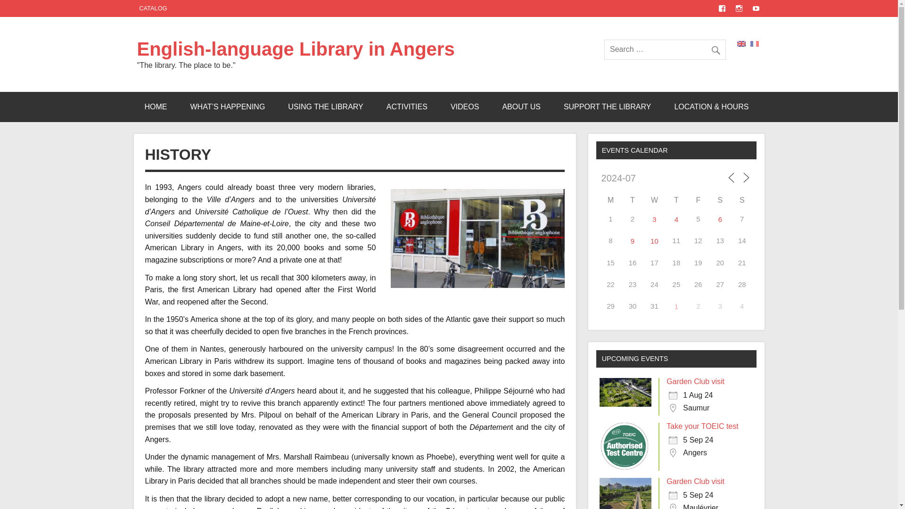 The image size is (905, 509). Describe the element at coordinates (739, 8) in the screenshot. I see `Instagram` at that location.